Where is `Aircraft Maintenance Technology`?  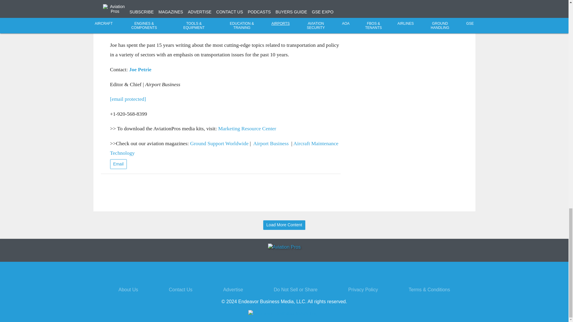 Aircraft Maintenance Technology is located at coordinates (224, 148).